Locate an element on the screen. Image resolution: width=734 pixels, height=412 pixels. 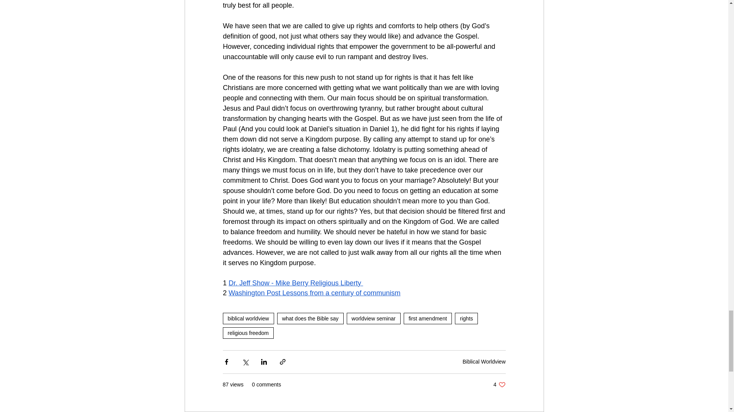
Dr. Jeff Show - Mike Berry Religious Liberty  is located at coordinates (310, 318).